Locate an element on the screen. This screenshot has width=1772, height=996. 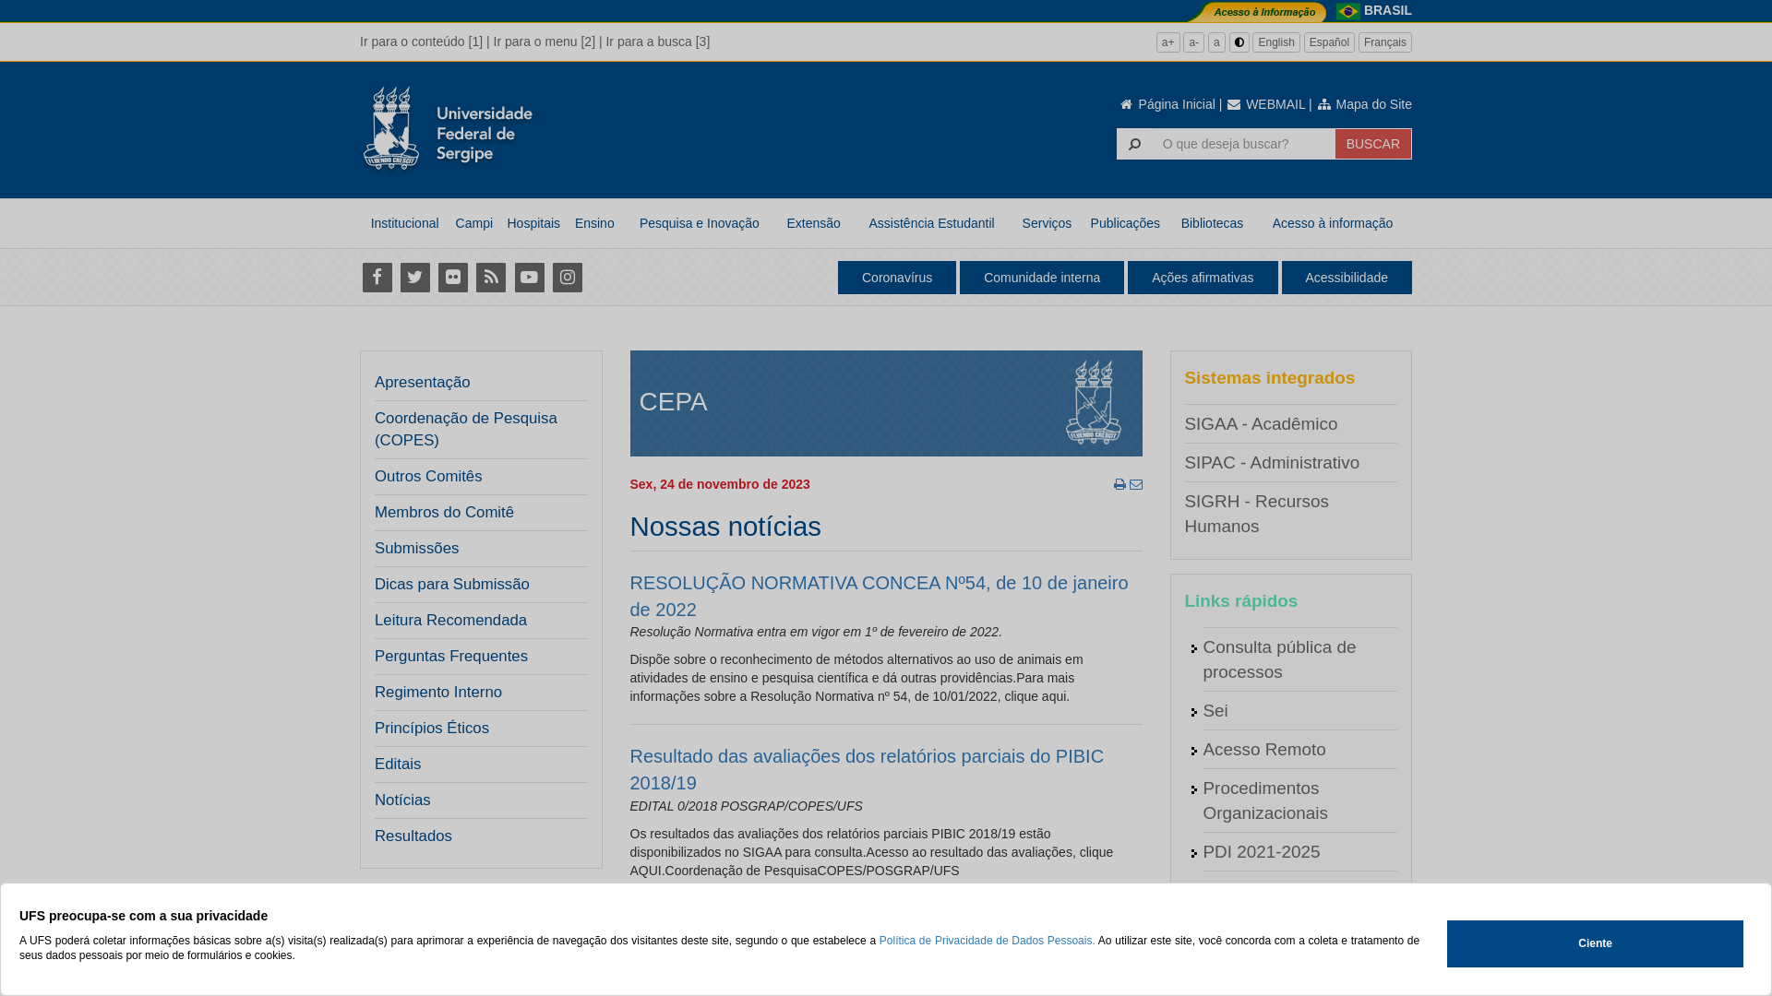
Comunidade interna is located at coordinates (1042, 278).